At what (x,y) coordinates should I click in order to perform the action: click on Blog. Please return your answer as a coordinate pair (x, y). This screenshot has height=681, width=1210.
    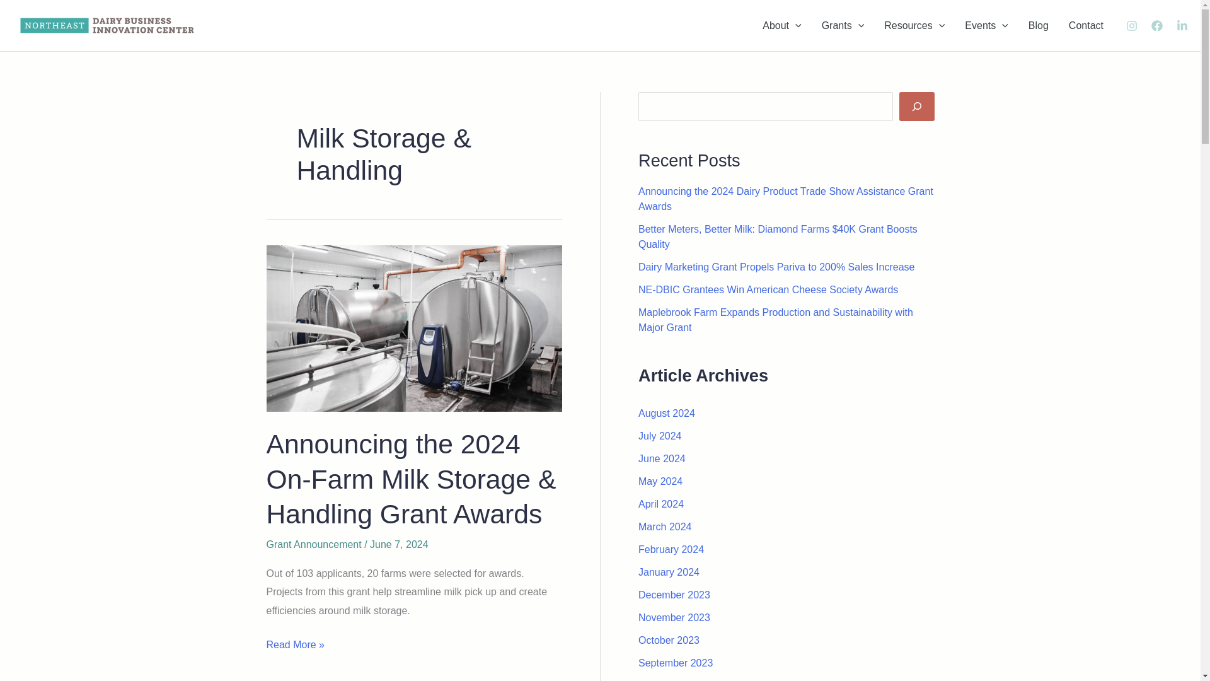
    Looking at the image, I should click on (1039, 25).